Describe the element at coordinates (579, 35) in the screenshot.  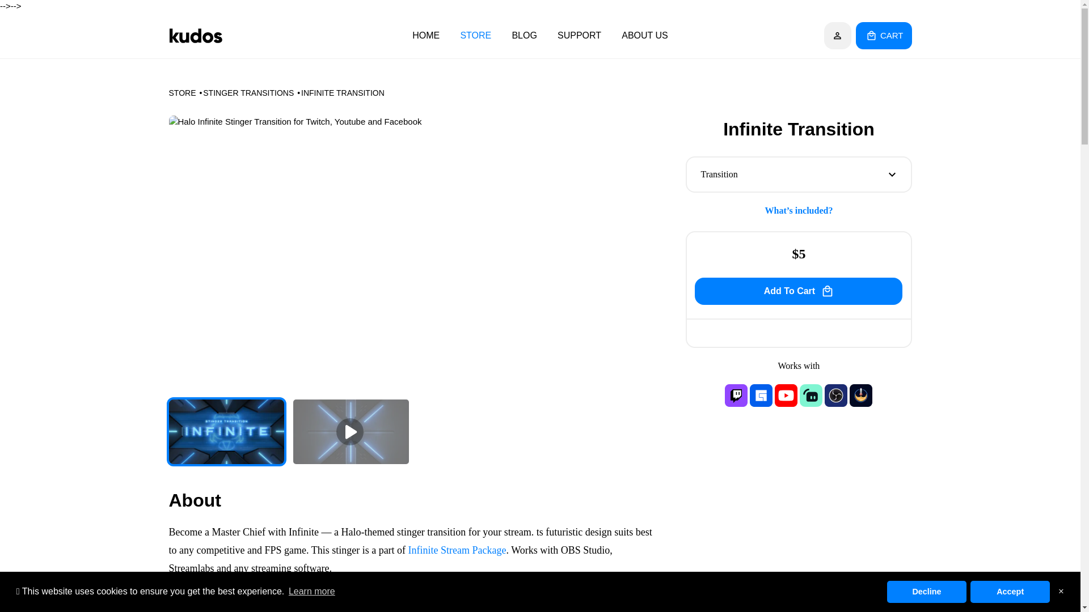
I see `SUPPORT` at that location.